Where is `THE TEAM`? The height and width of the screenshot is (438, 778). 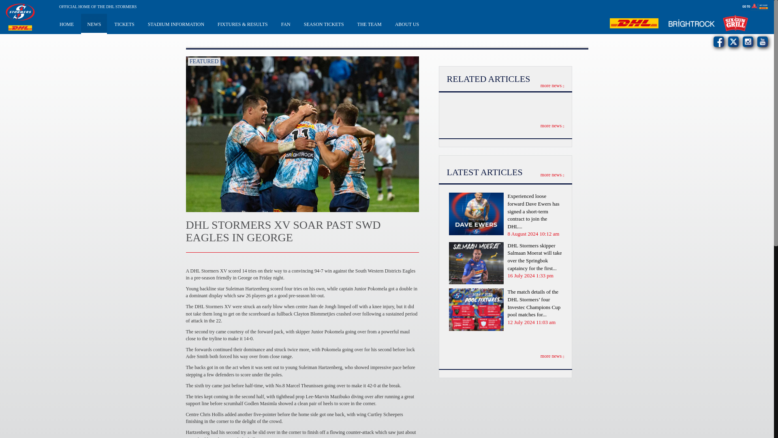 THE TEAM is located at coordinates (370, 24).